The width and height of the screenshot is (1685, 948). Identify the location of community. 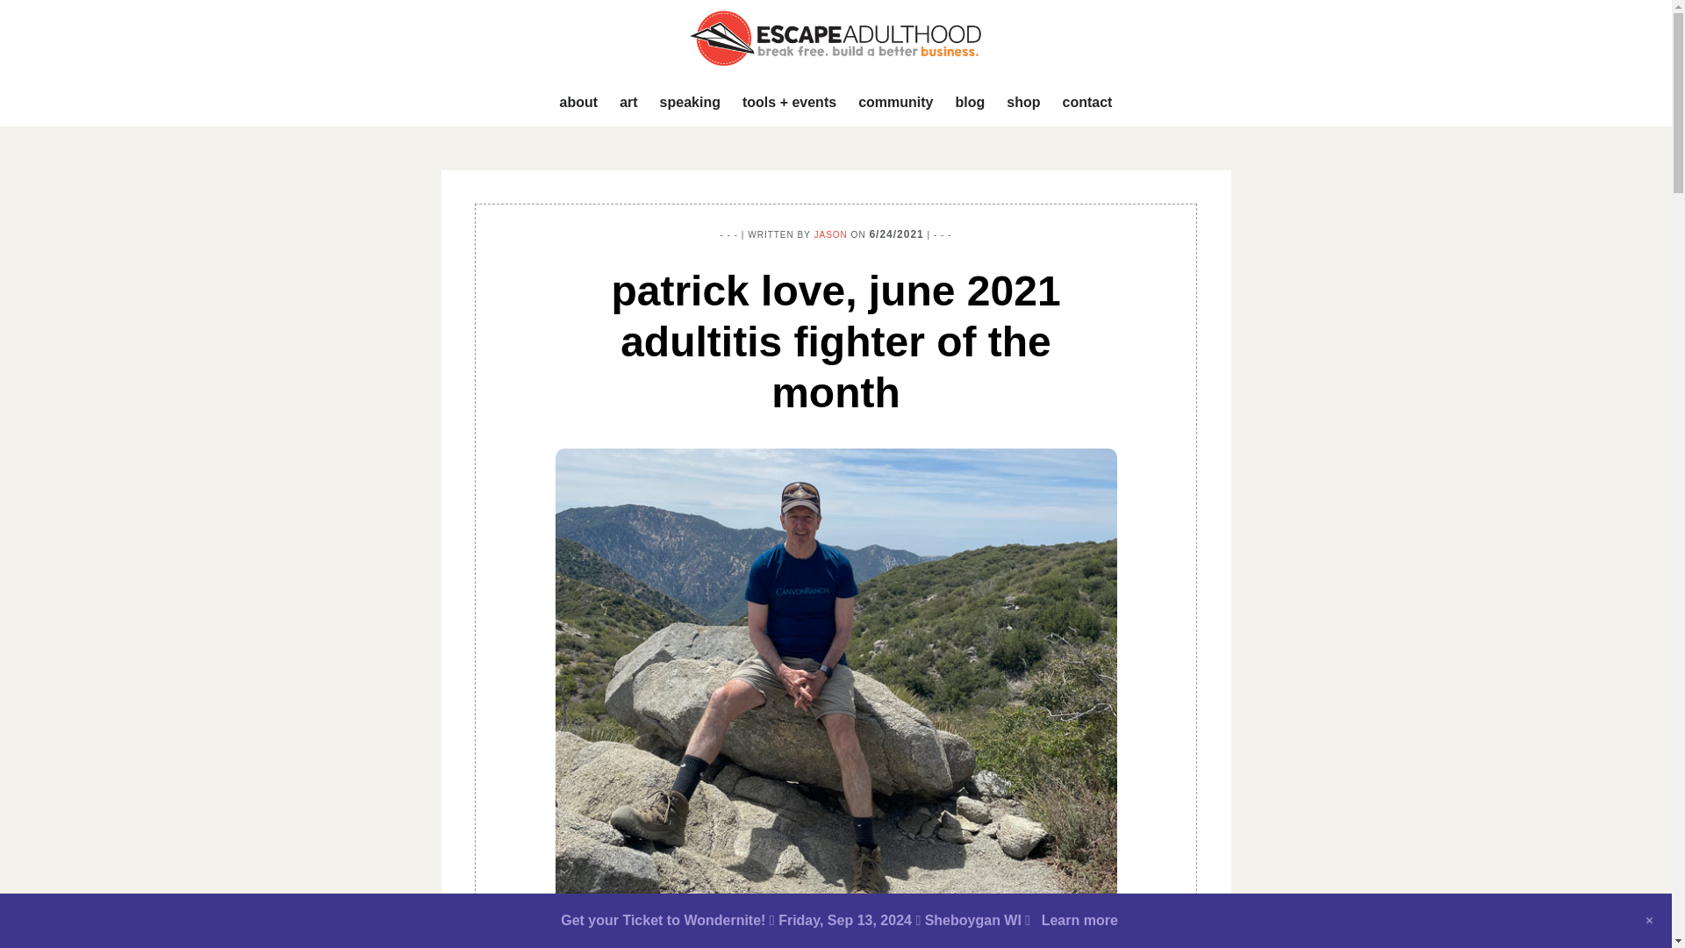
(895, 103).